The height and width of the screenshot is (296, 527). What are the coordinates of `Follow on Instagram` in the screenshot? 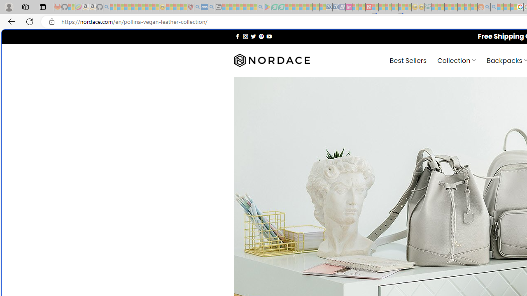 It's located at (245, 36).